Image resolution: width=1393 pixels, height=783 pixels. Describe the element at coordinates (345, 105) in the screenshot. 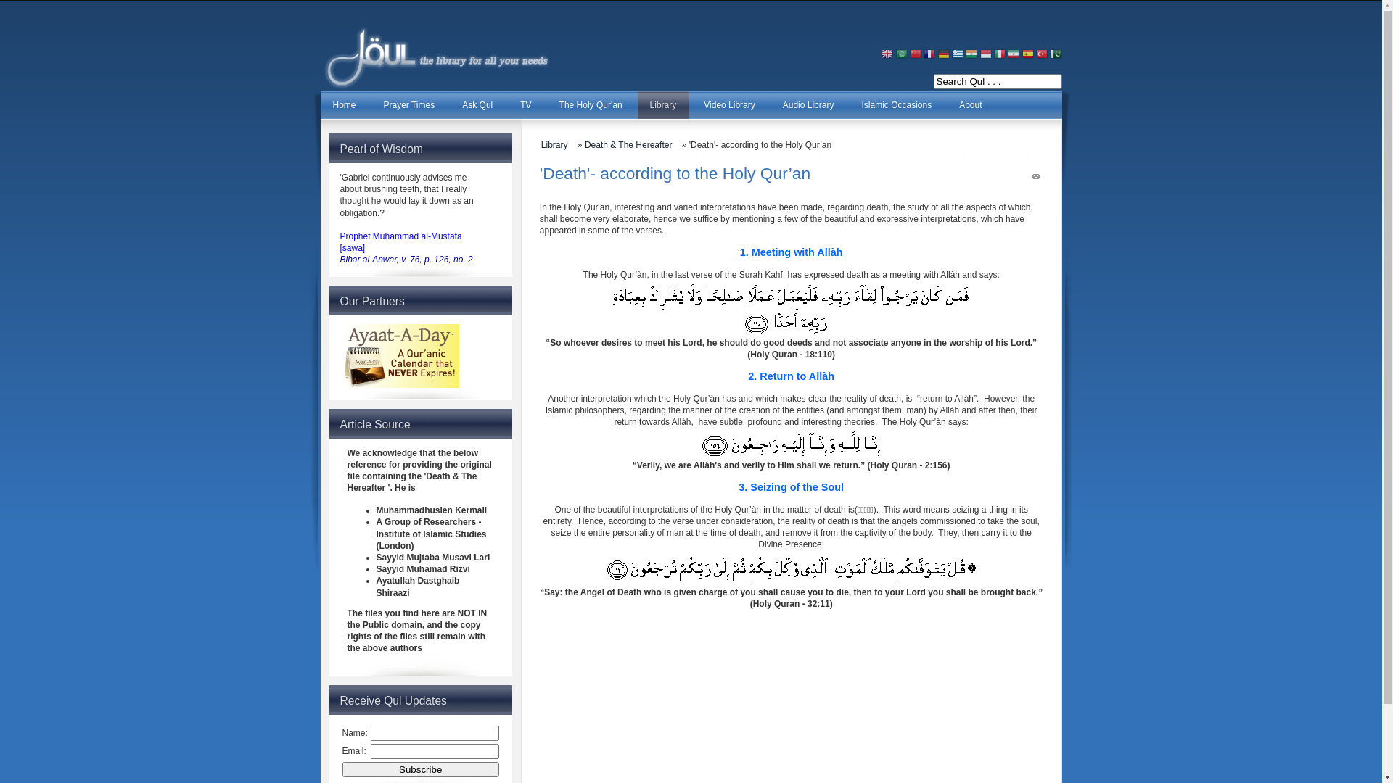

I see `Home` at that location.